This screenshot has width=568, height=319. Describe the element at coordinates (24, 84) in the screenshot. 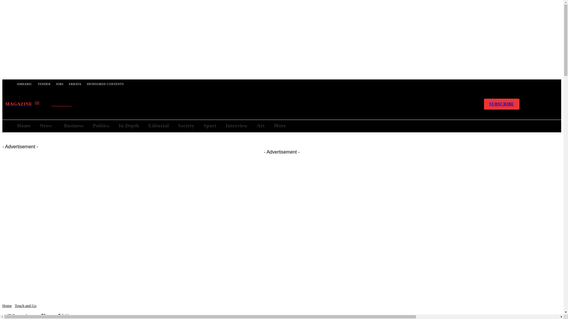

I see `AMHARIC` at that location.